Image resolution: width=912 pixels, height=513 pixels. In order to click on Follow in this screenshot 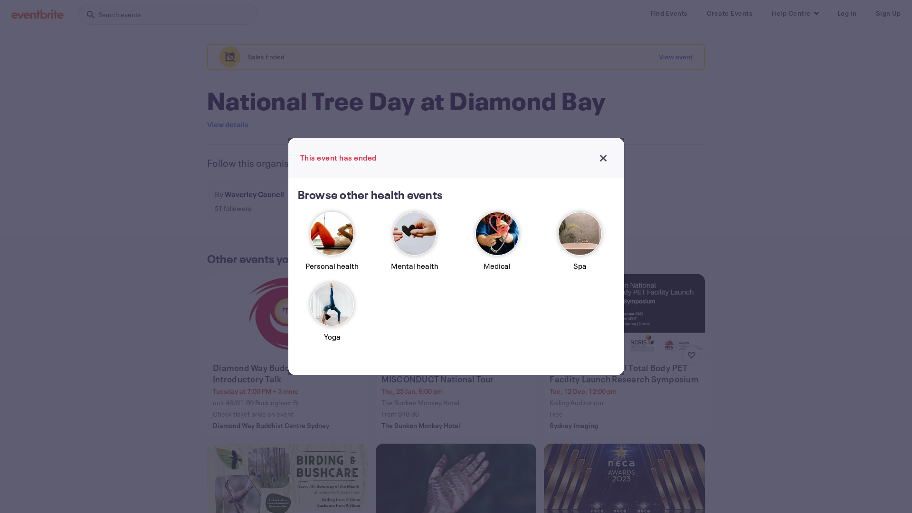, I will do `click(316, 201)`.